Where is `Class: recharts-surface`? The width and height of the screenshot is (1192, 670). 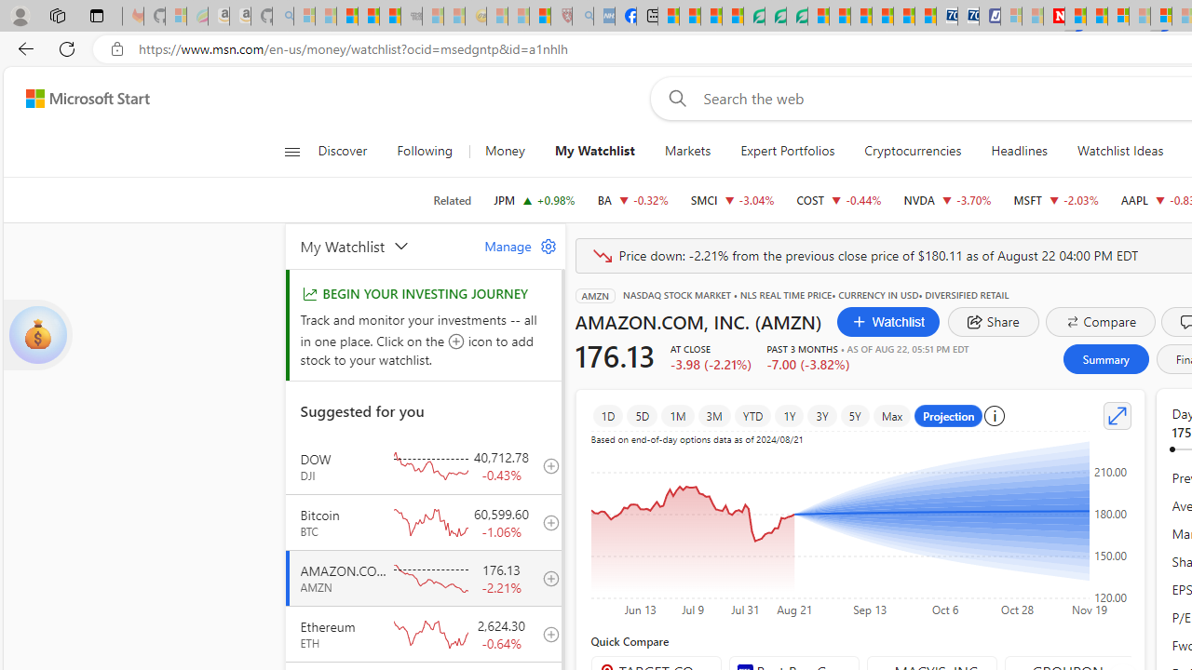 Class: recharts-surface is located at coordinates (860, 529).